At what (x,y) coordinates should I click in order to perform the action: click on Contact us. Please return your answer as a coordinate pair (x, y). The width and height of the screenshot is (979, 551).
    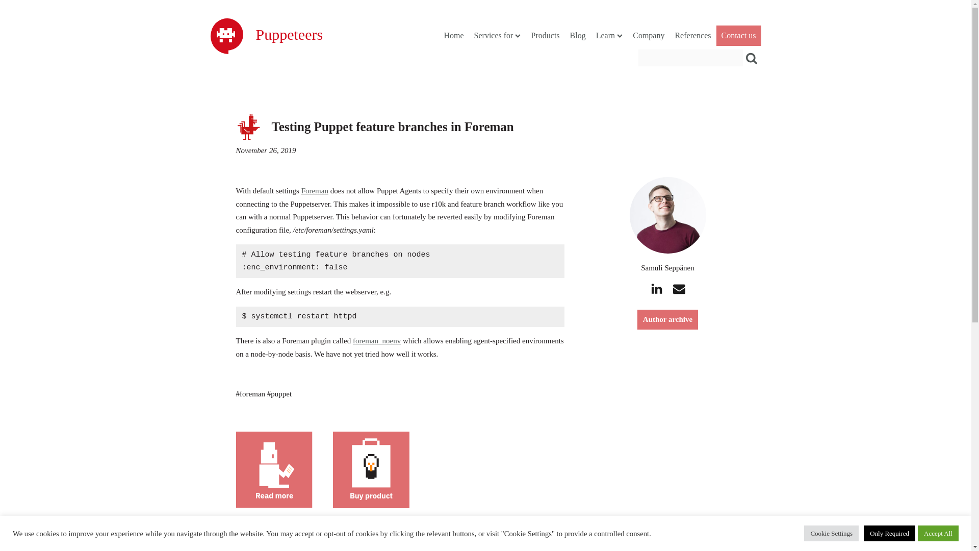
    Looking at the image, I should click on (738, 35).